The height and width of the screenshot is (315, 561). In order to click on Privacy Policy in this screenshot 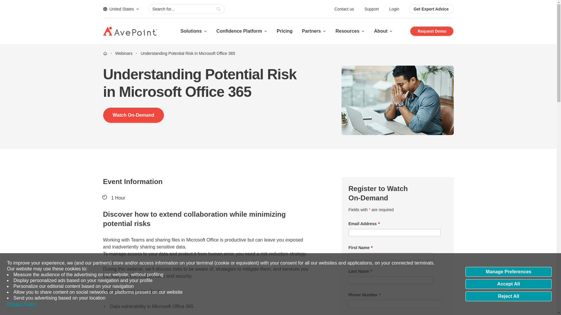, I will do `click(22, 304)`.